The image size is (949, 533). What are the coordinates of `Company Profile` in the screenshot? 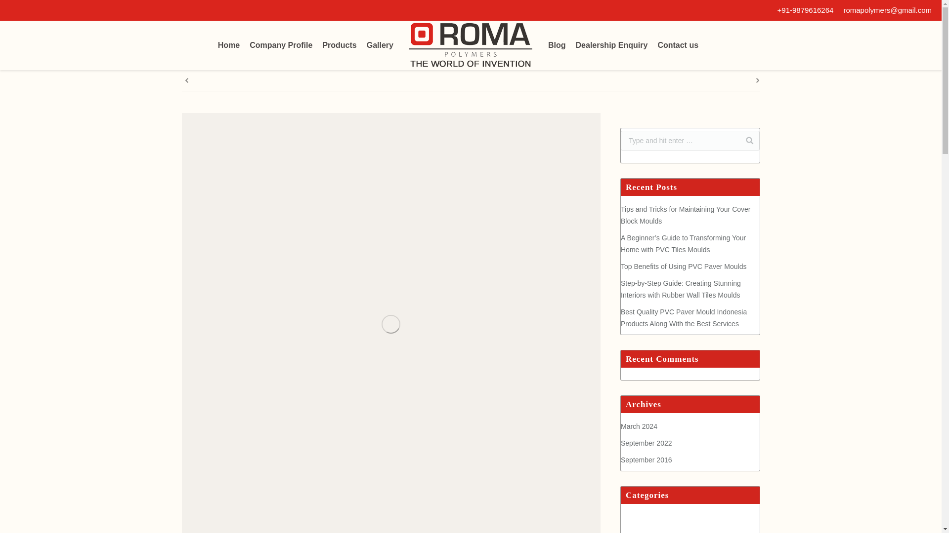 It's located at (281, 45).